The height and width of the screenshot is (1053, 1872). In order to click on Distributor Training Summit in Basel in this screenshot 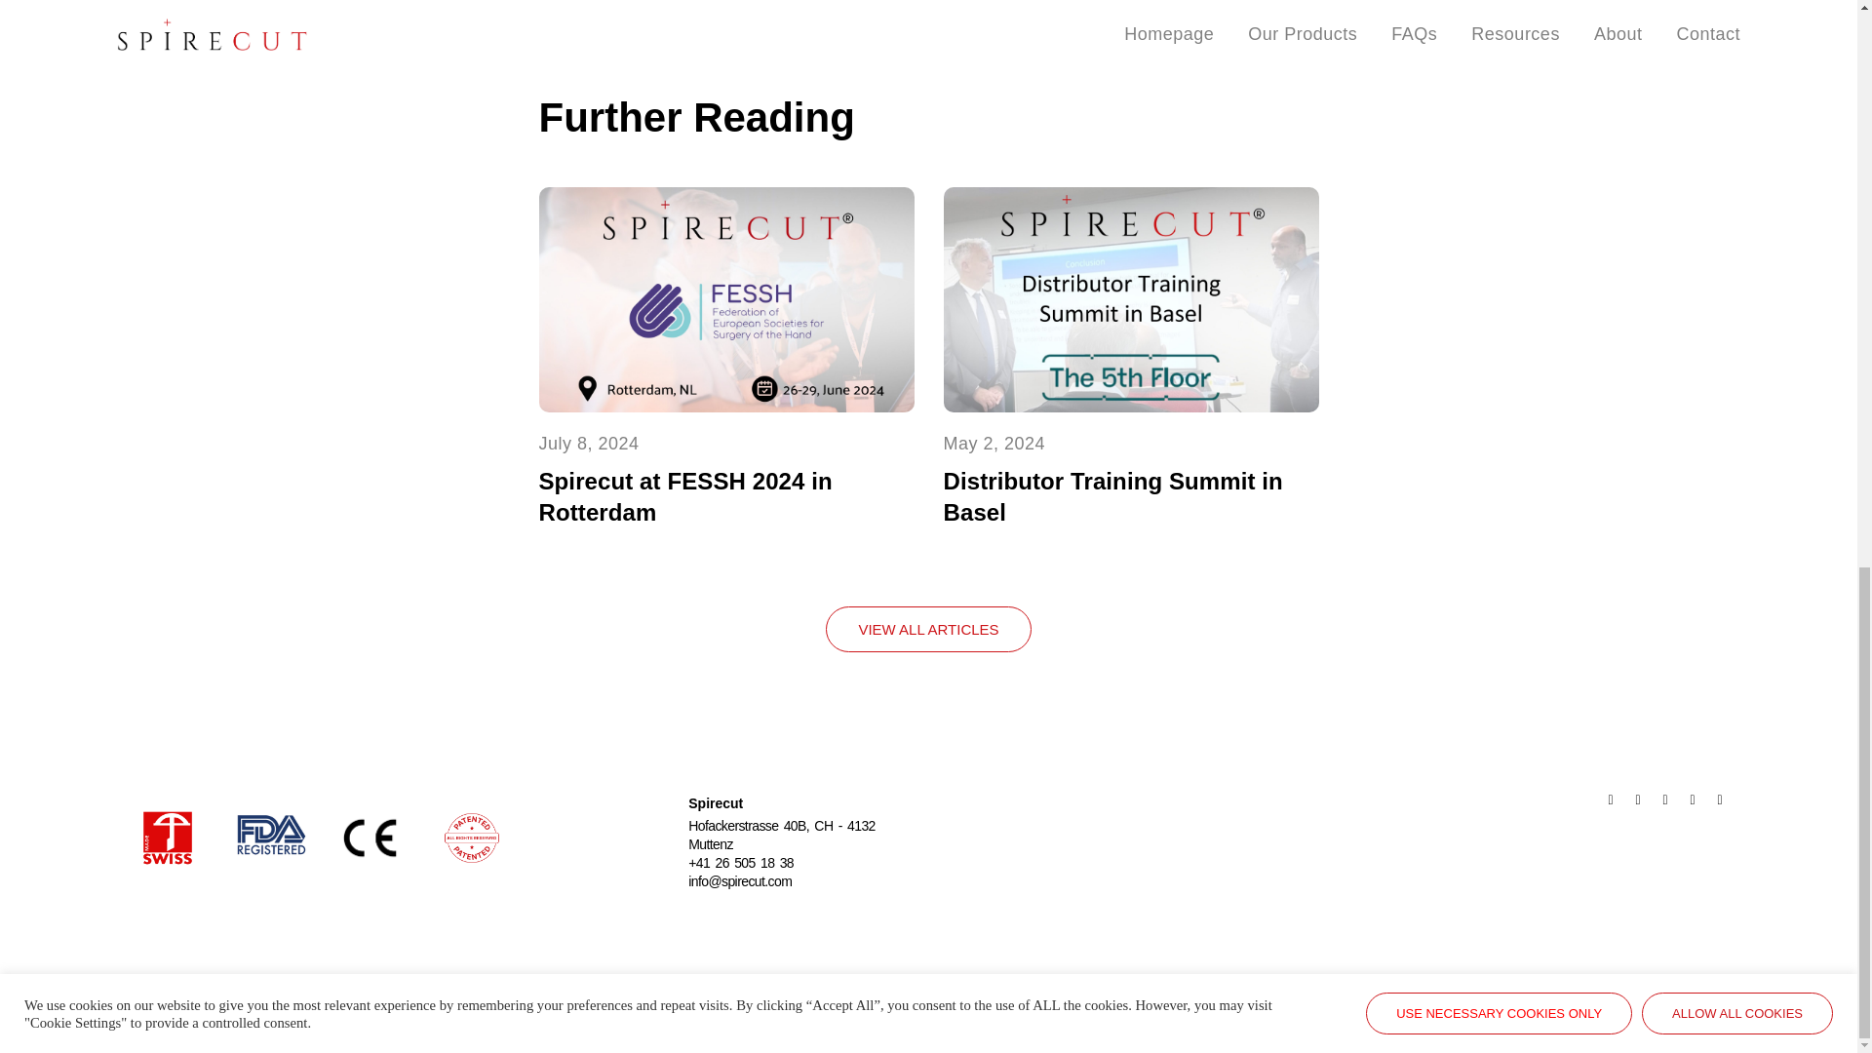, I will do `click(1112, 495)`.